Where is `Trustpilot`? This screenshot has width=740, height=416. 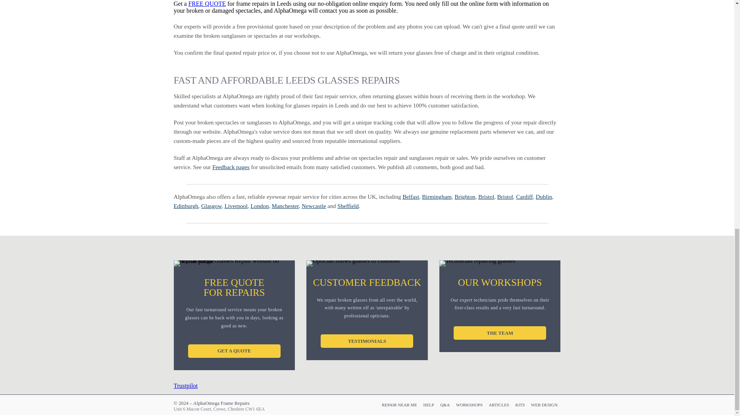
Trustpilot is located at coordinates (185, 385).